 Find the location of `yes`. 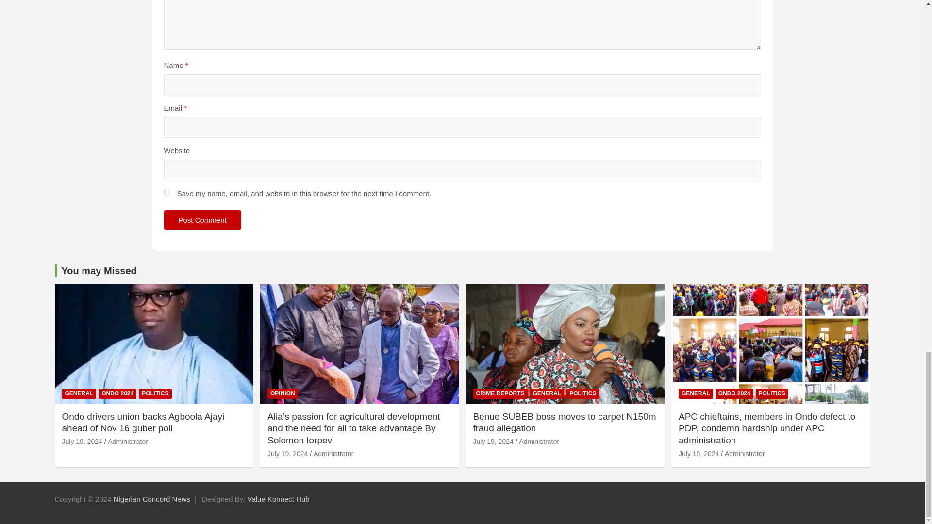

yes is located at coordinates (167, 192).